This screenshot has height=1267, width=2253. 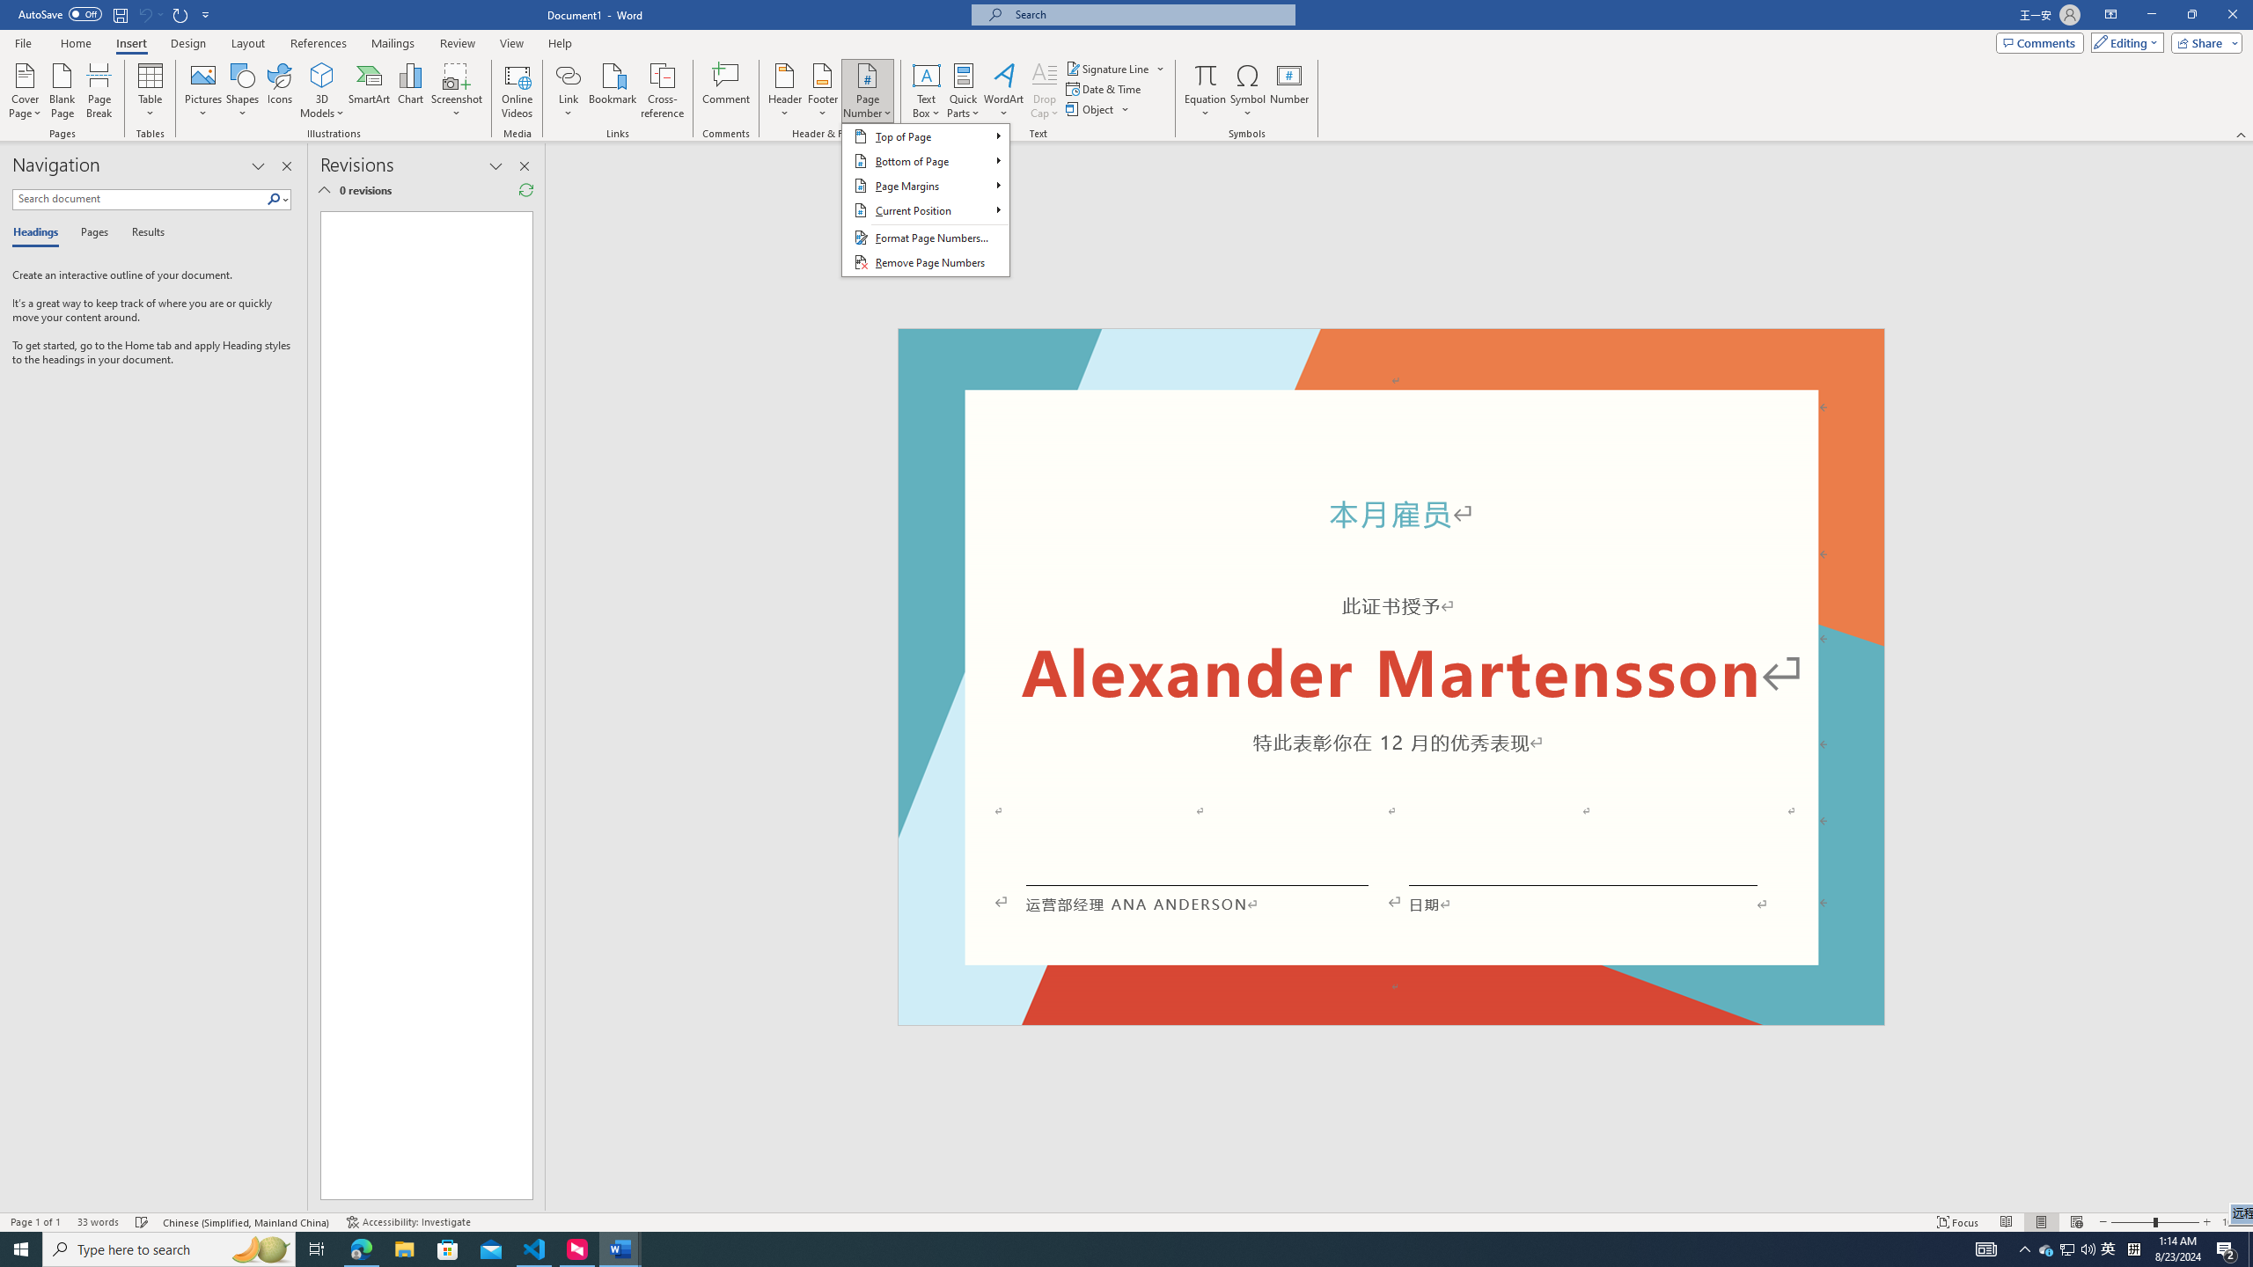 What do you see at coordinates (1003, 91) in the screenshot?
I see `WordArt` at bounding box center [1003, 91].